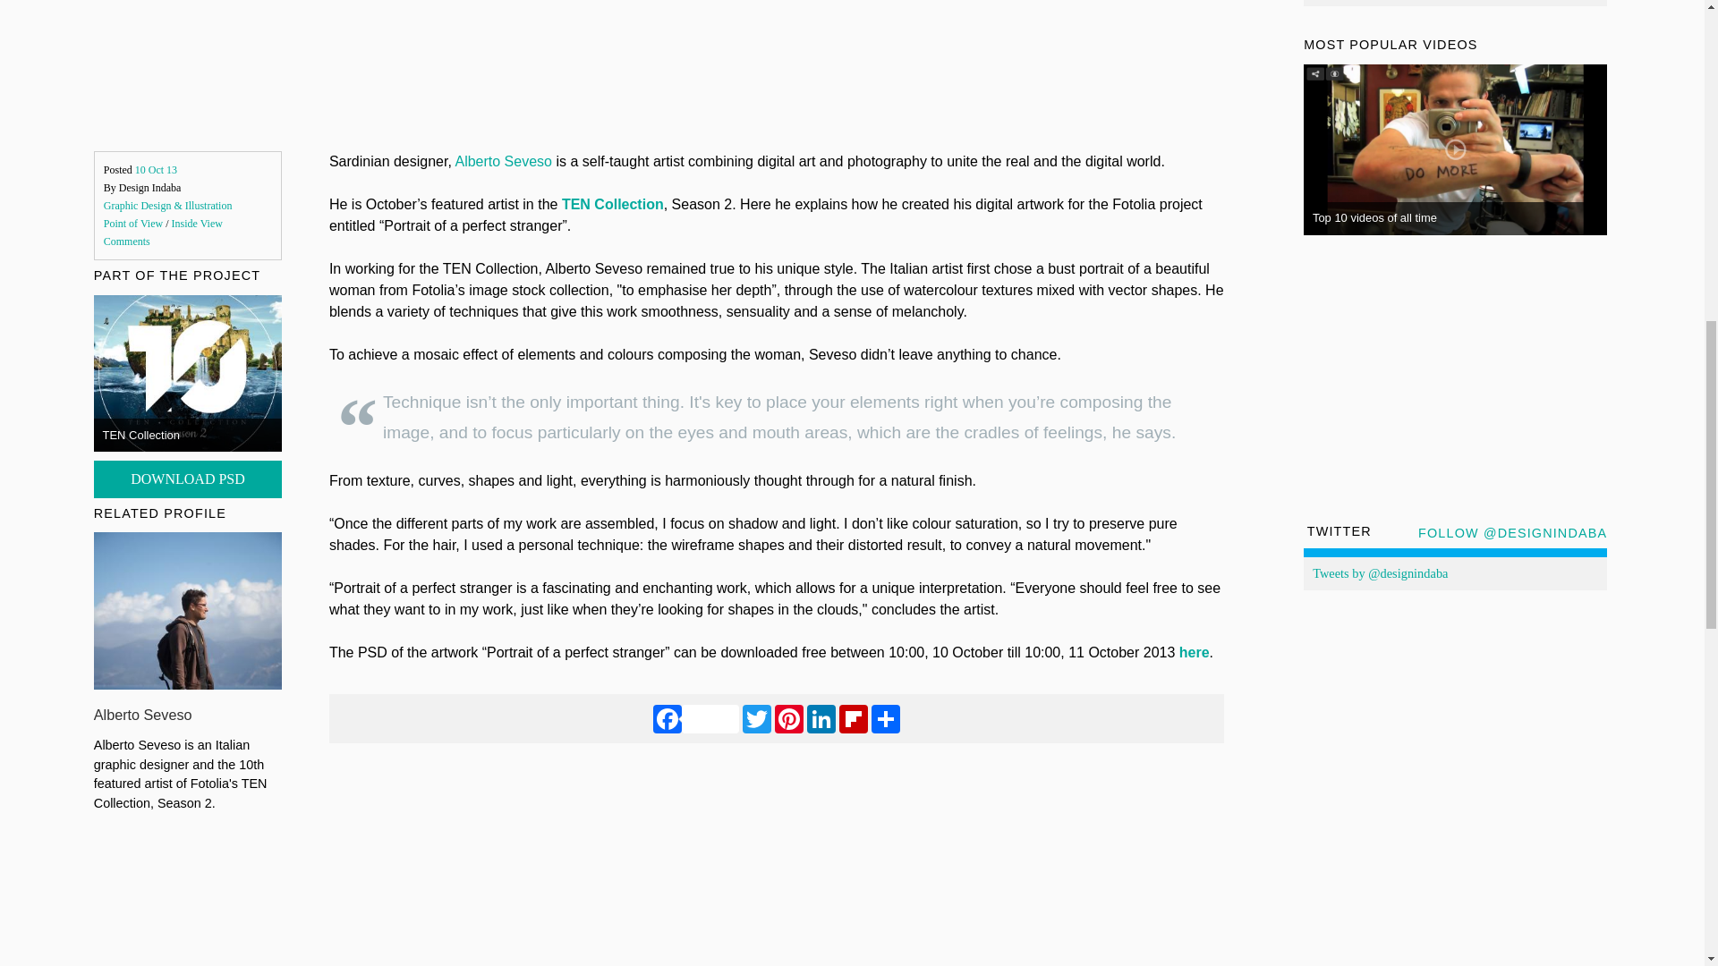 This screenshot has height=966, width=1718. I want to click on Alberto Seveso, so click(503, 161).